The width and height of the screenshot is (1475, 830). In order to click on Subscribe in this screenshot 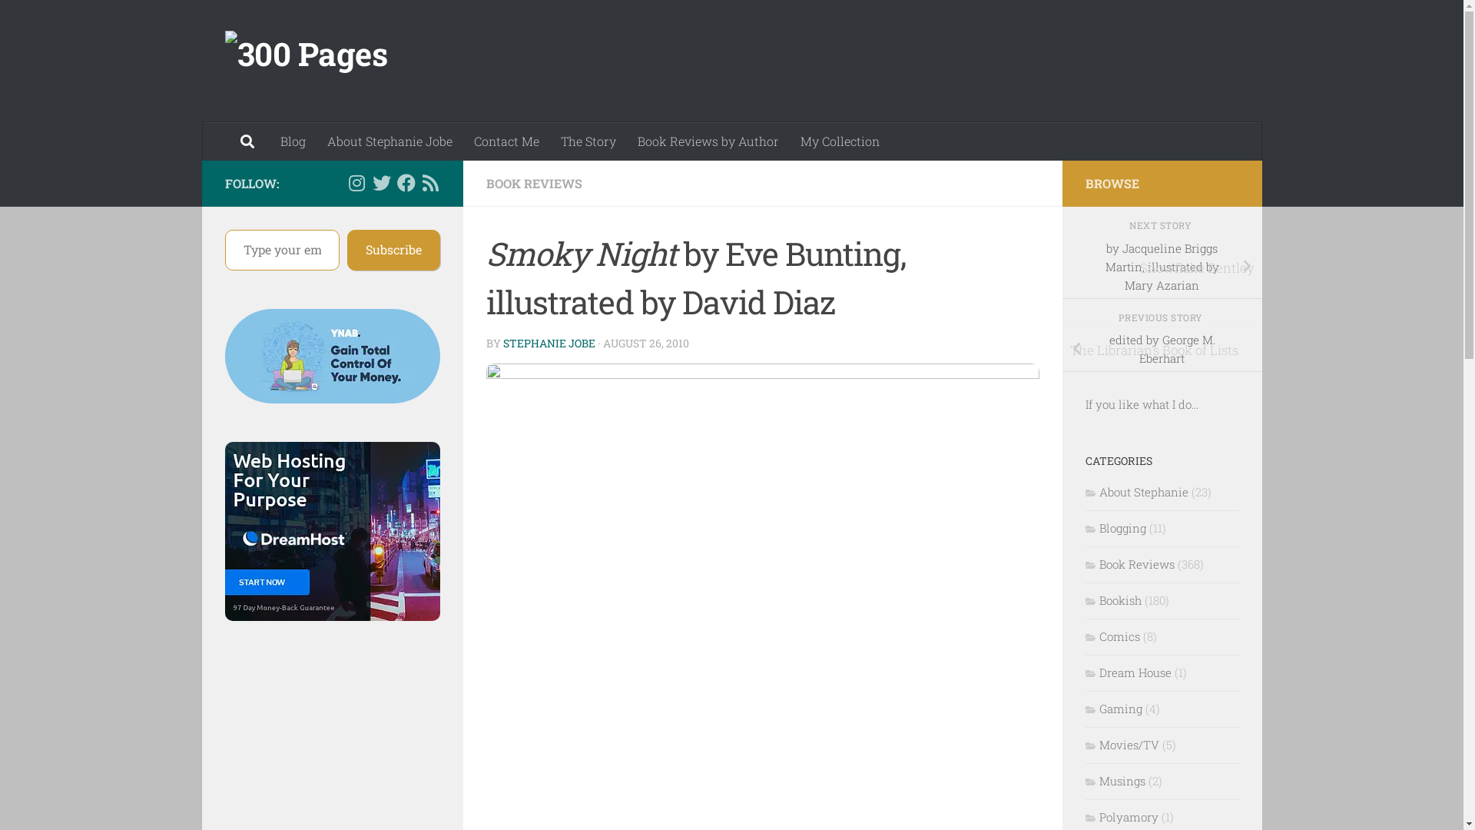, I will do `click(393, 251)`.